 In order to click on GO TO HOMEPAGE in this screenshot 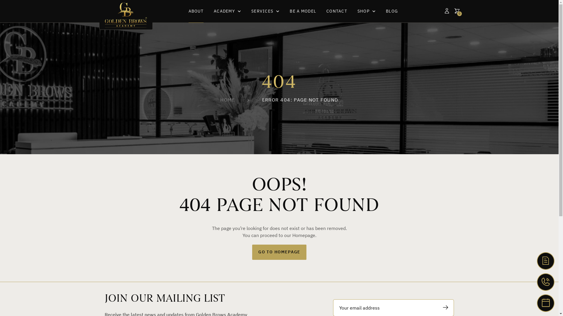, I will do `click(279, 252)`.